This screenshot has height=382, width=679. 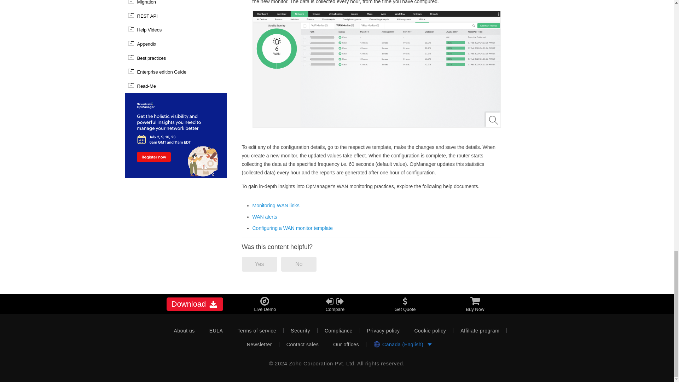 What do you see at coordinates (335, 304) in the screenshot?
I see `Compare Edition - ManageEngine OpManager` at bounding box center [335, 304].